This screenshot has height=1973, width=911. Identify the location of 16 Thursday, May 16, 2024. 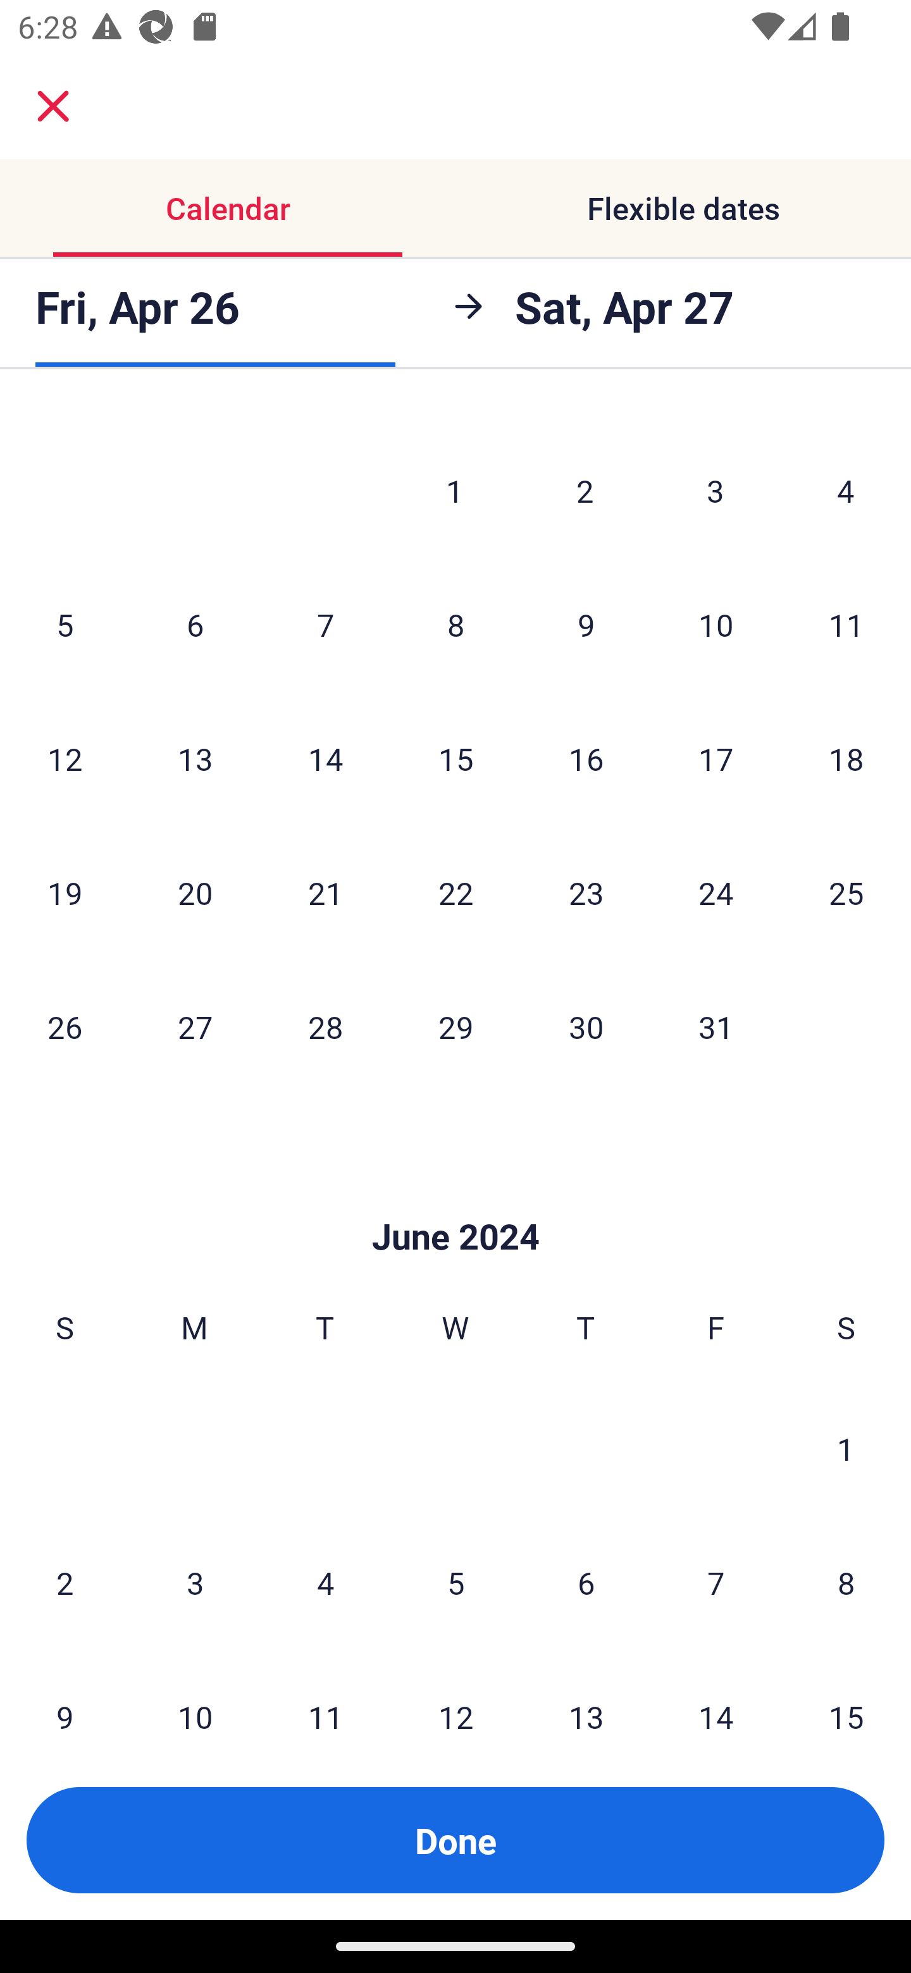
(586, 759).